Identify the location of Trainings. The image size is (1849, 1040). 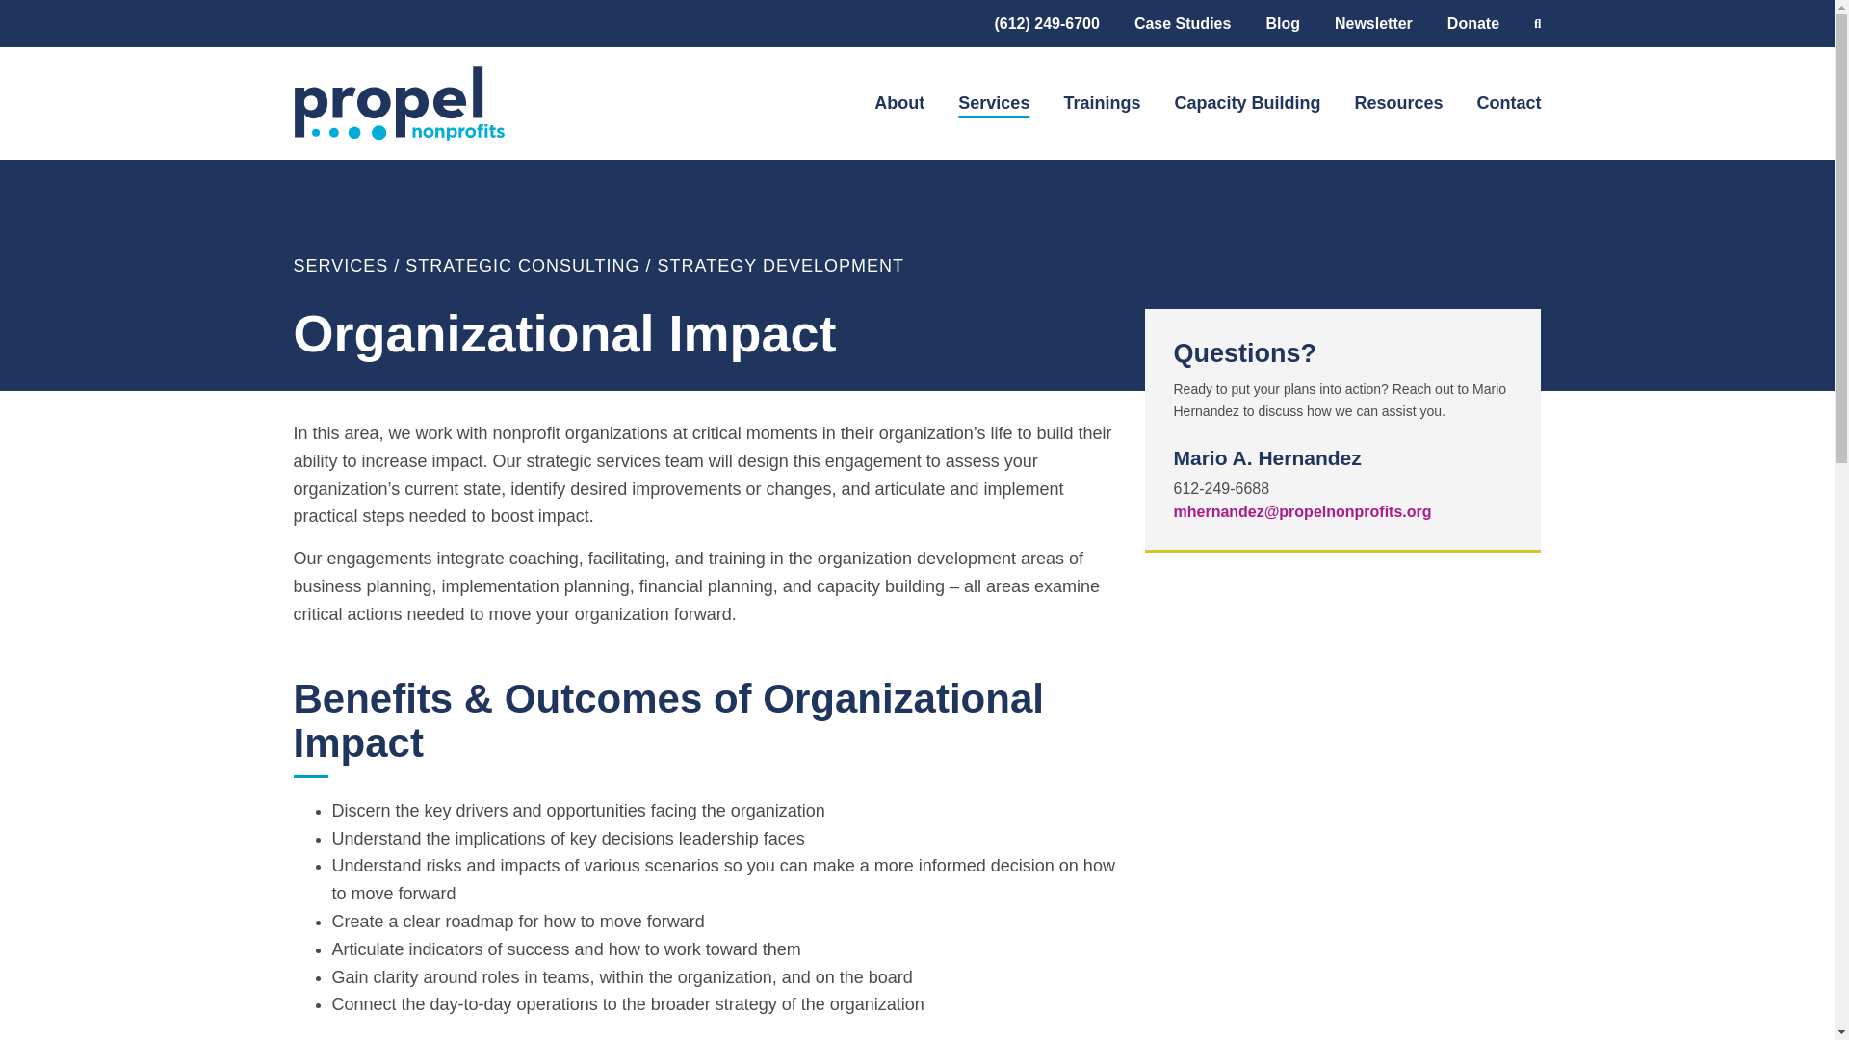
(1102, 103).